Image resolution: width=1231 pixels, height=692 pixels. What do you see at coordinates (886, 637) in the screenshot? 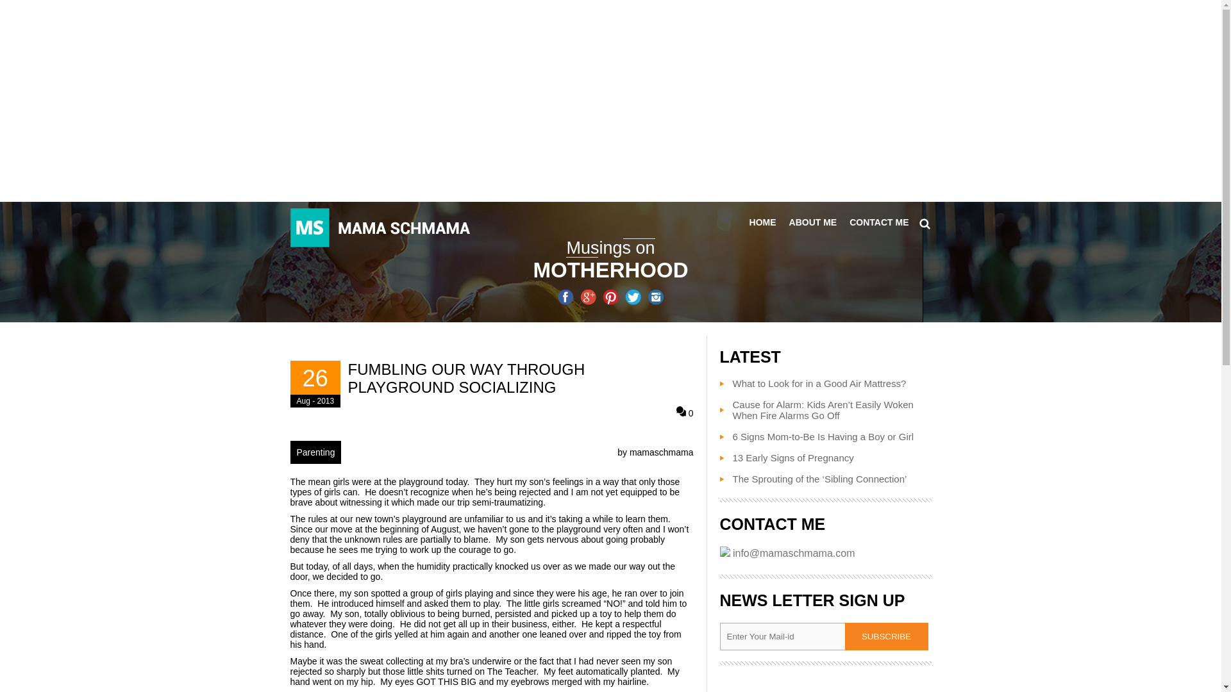
I see `Subscribe` at bounding box center [886, 637].